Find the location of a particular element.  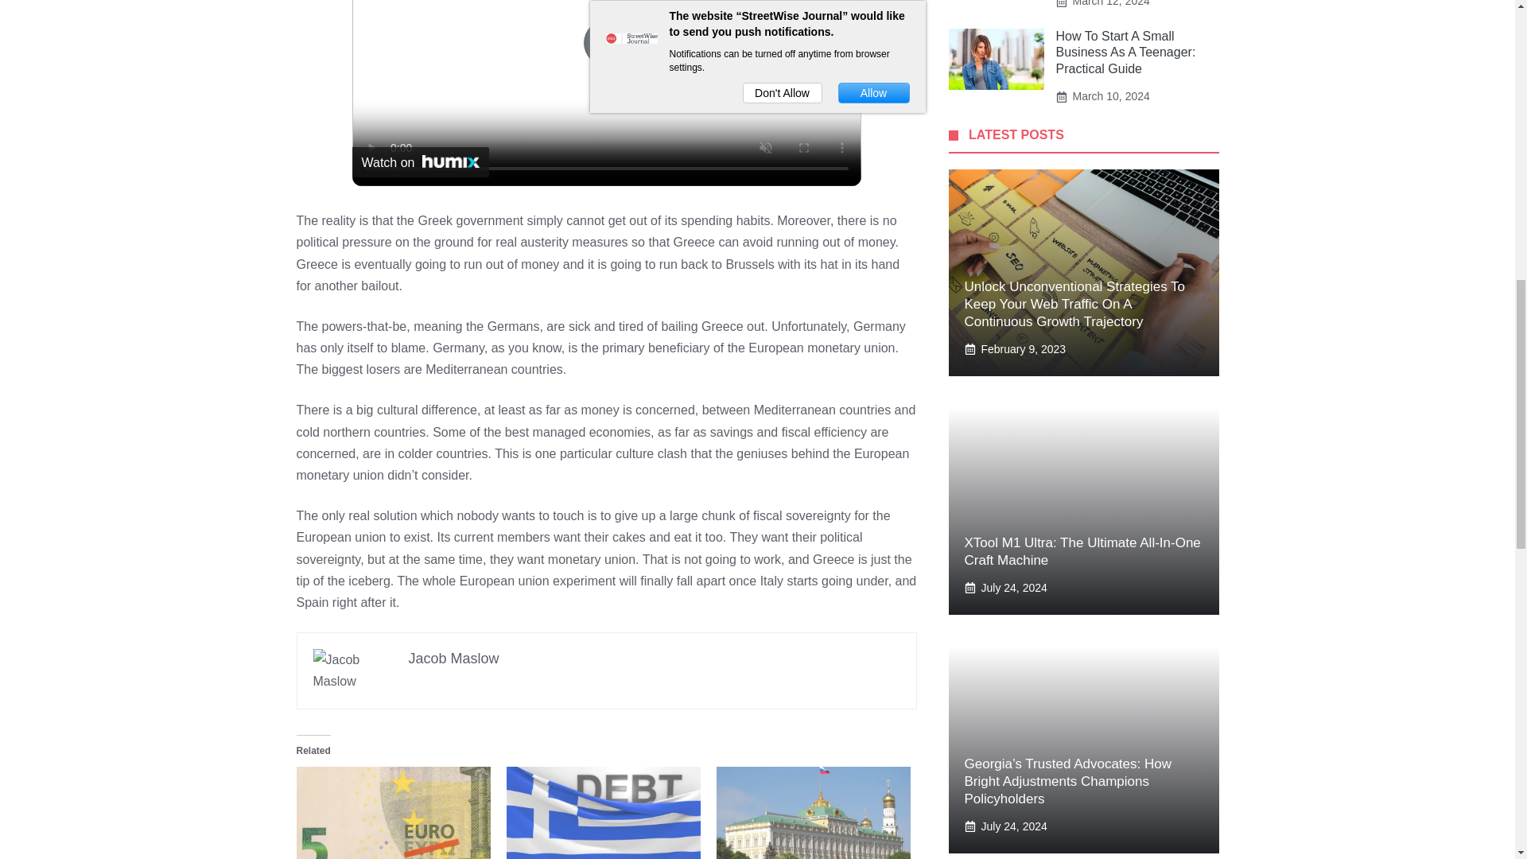

Watch on is located at coordinates (420, 161).